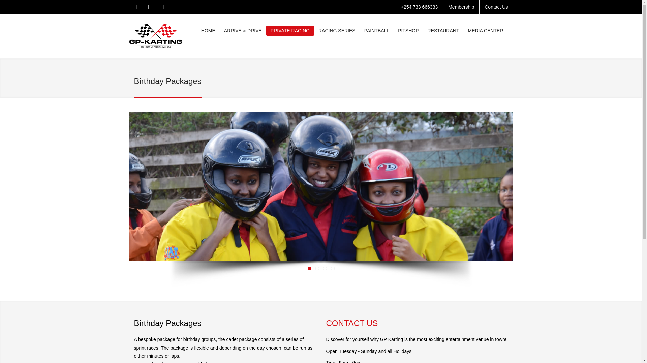 The height and width of the screenshot is (363, 647). What do you see at coordinates (337, 30) in the screenshot?
I see `RACING SERIES` at bounding box center [337, 30].